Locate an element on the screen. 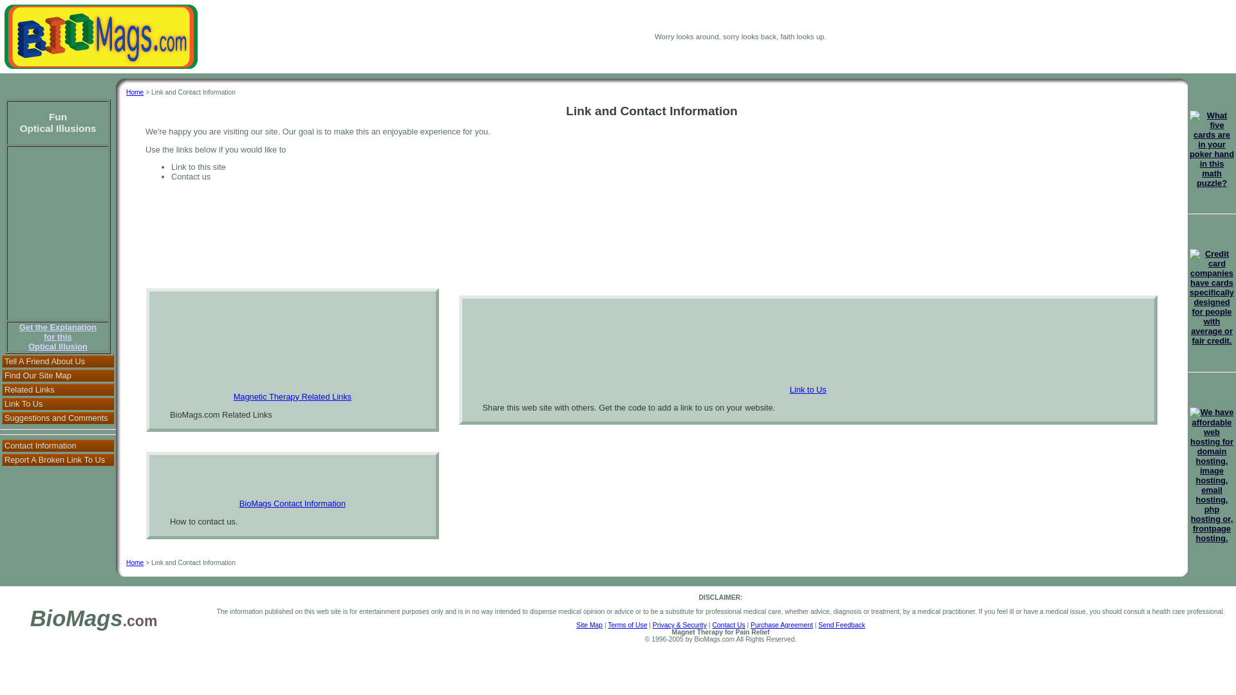 This screenshot has width=1236, height=695. Find Our Site Map is located at coordinates (58, 375).